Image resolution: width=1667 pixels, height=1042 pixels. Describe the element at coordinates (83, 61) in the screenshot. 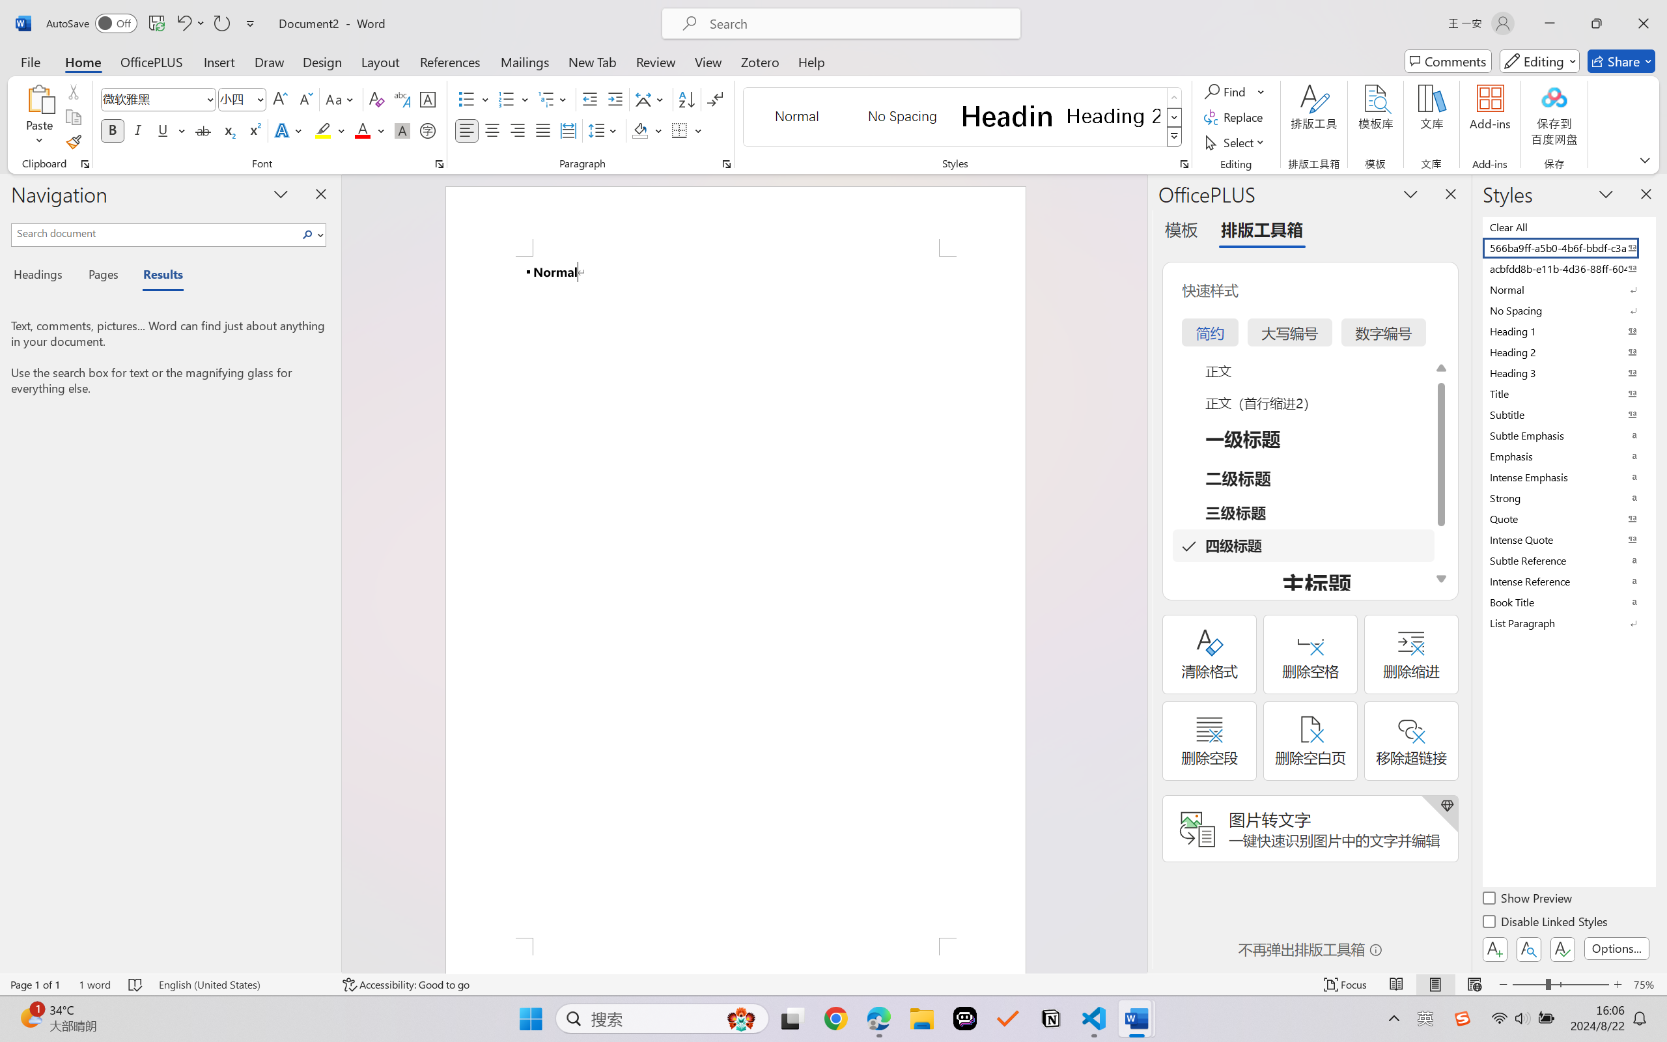

I see `Home` at that location.